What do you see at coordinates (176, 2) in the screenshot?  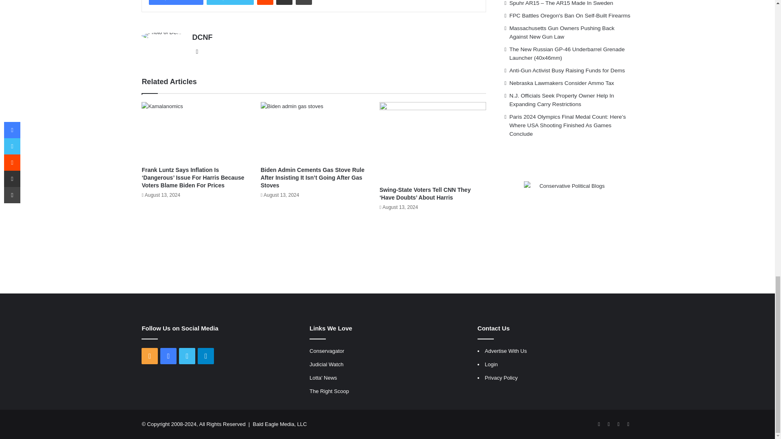 I see `Facebook` at bounding box center [176, 2].